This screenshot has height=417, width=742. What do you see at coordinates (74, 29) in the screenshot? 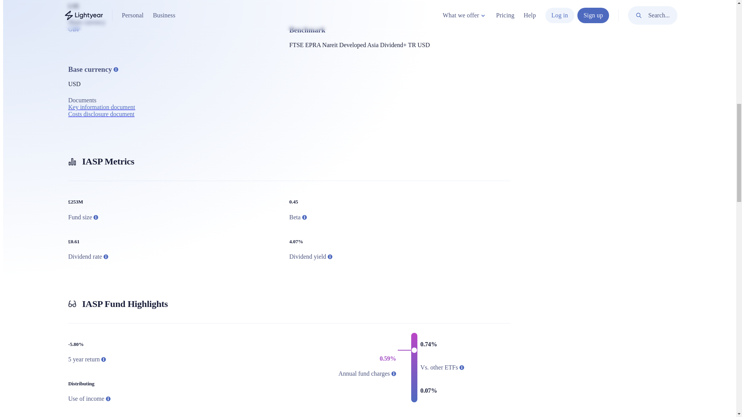
I see `GBP` at bounding box center [74, 29].